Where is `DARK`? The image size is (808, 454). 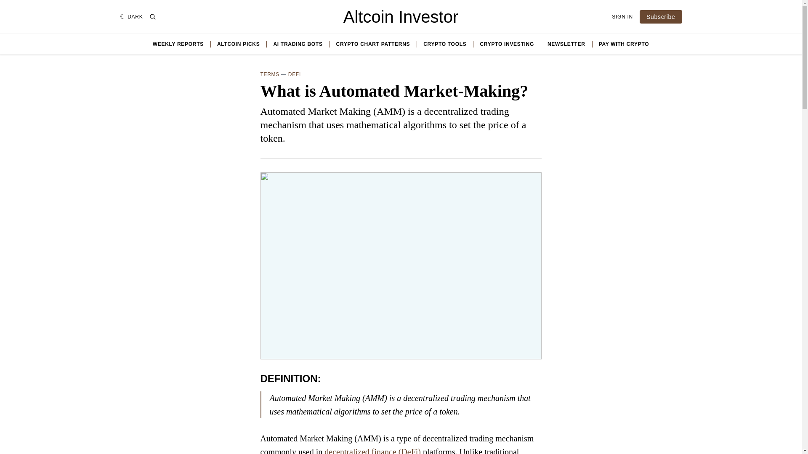
DARK is located at coordinates (131, 17).